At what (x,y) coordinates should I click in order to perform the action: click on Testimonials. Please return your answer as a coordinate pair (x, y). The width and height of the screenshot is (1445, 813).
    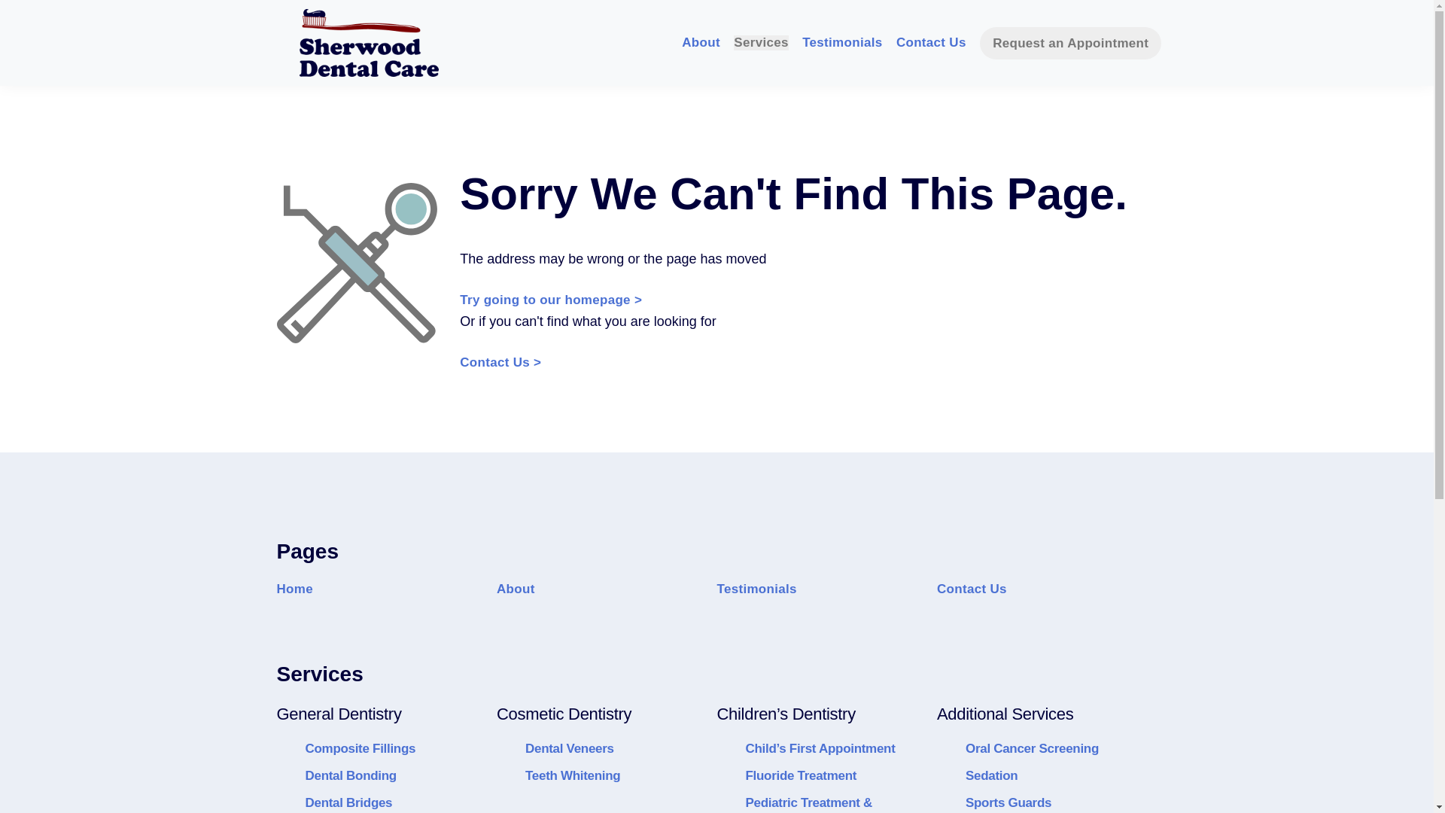
    Looking at the image, I should click on (841, 42).